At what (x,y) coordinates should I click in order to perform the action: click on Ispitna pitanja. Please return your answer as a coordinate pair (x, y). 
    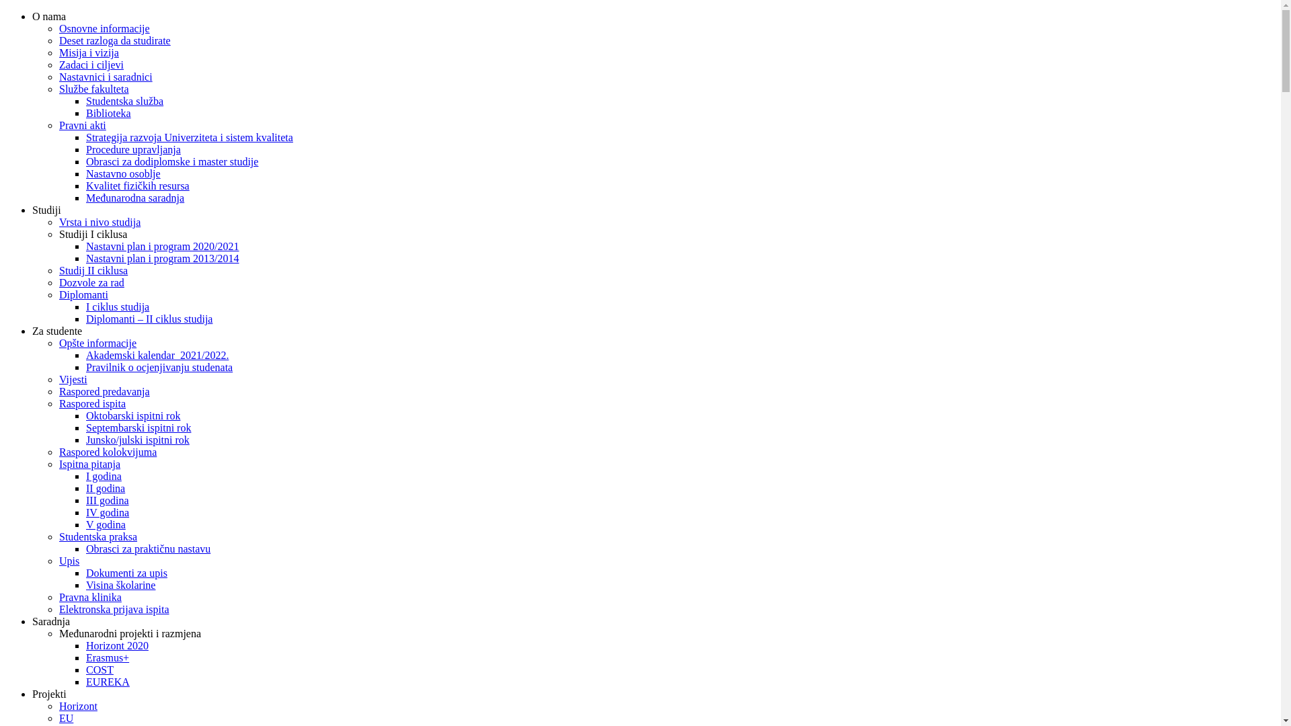
    Looking at the image, I should click on (90, 464).